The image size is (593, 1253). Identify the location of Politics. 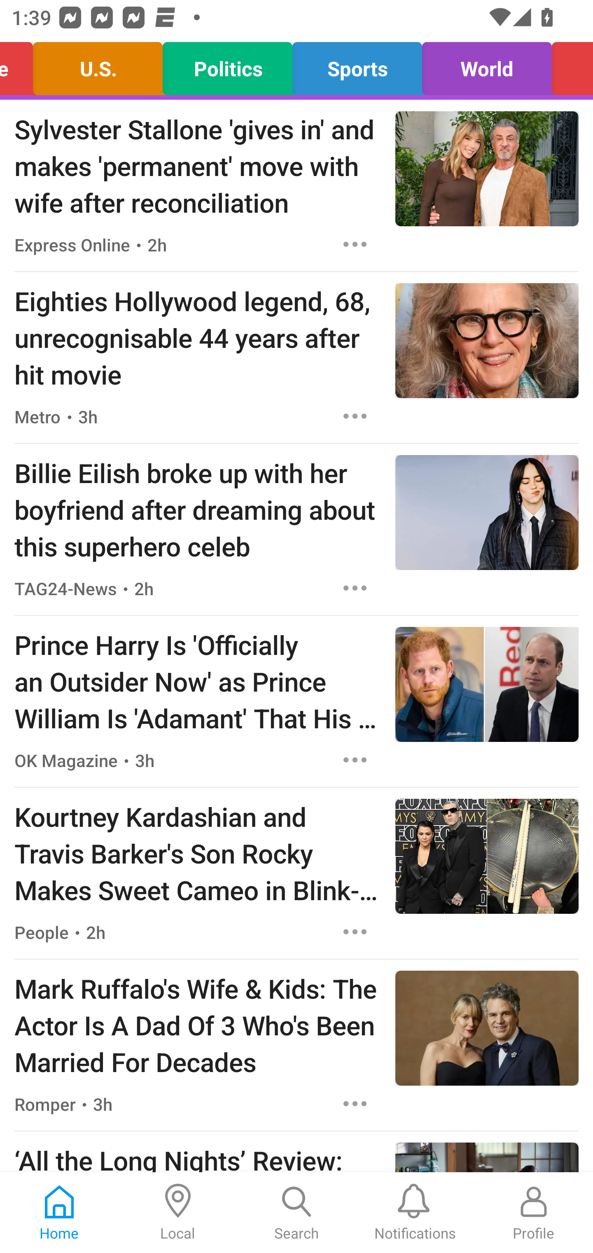
(227, 65).